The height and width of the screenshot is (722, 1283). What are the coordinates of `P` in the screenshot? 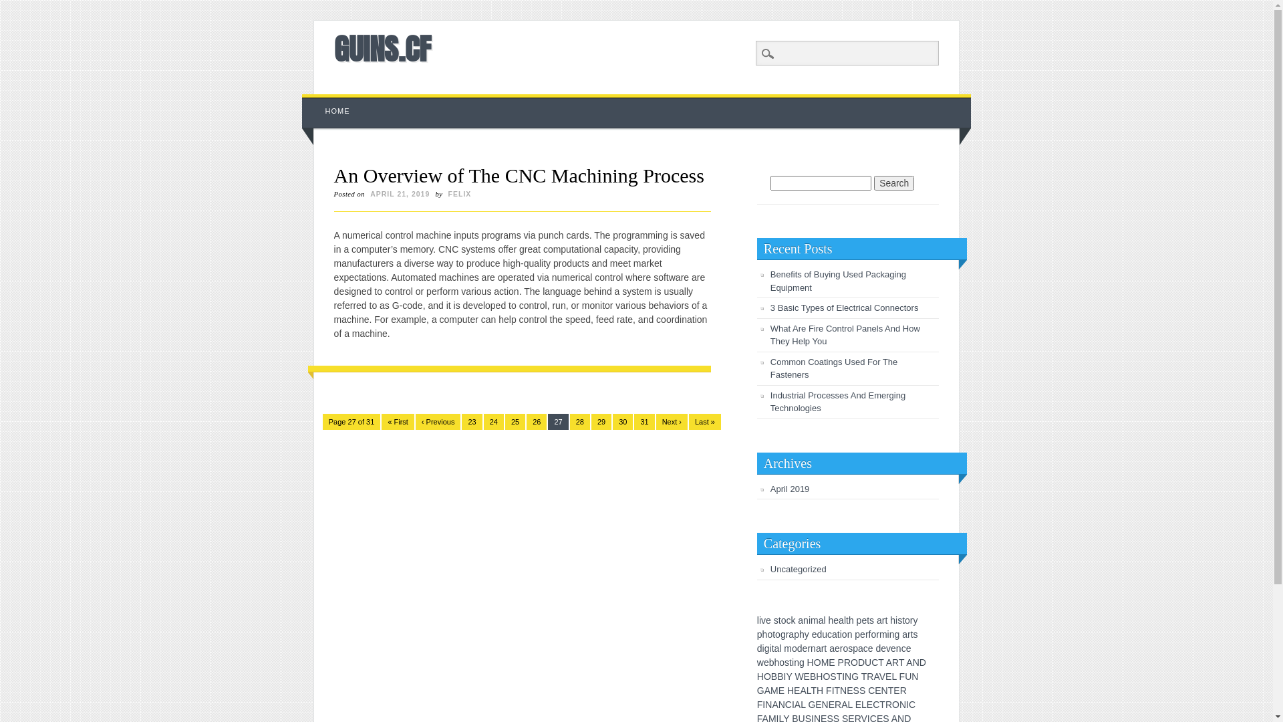 It's located at (841, 663).